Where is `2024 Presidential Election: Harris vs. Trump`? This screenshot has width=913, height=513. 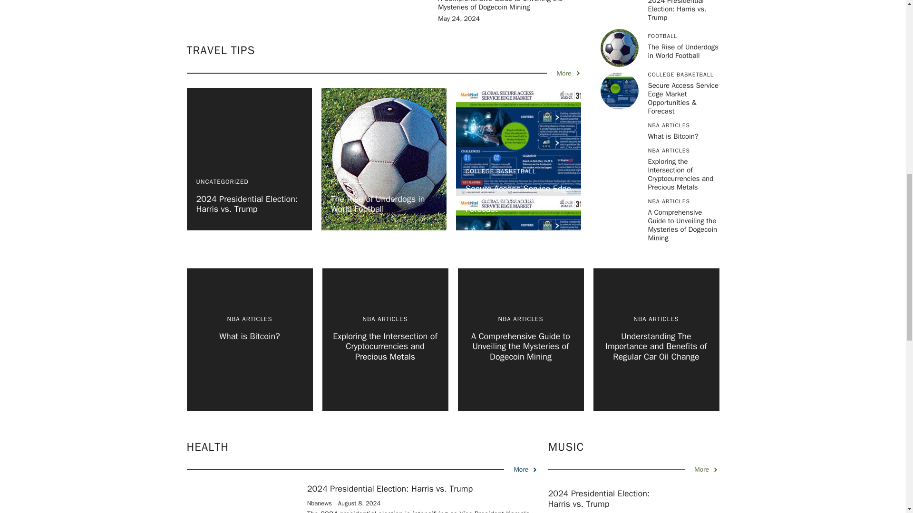
2024 Presidential Election: Harris vs. Trump is located at coordinates (246, 204).